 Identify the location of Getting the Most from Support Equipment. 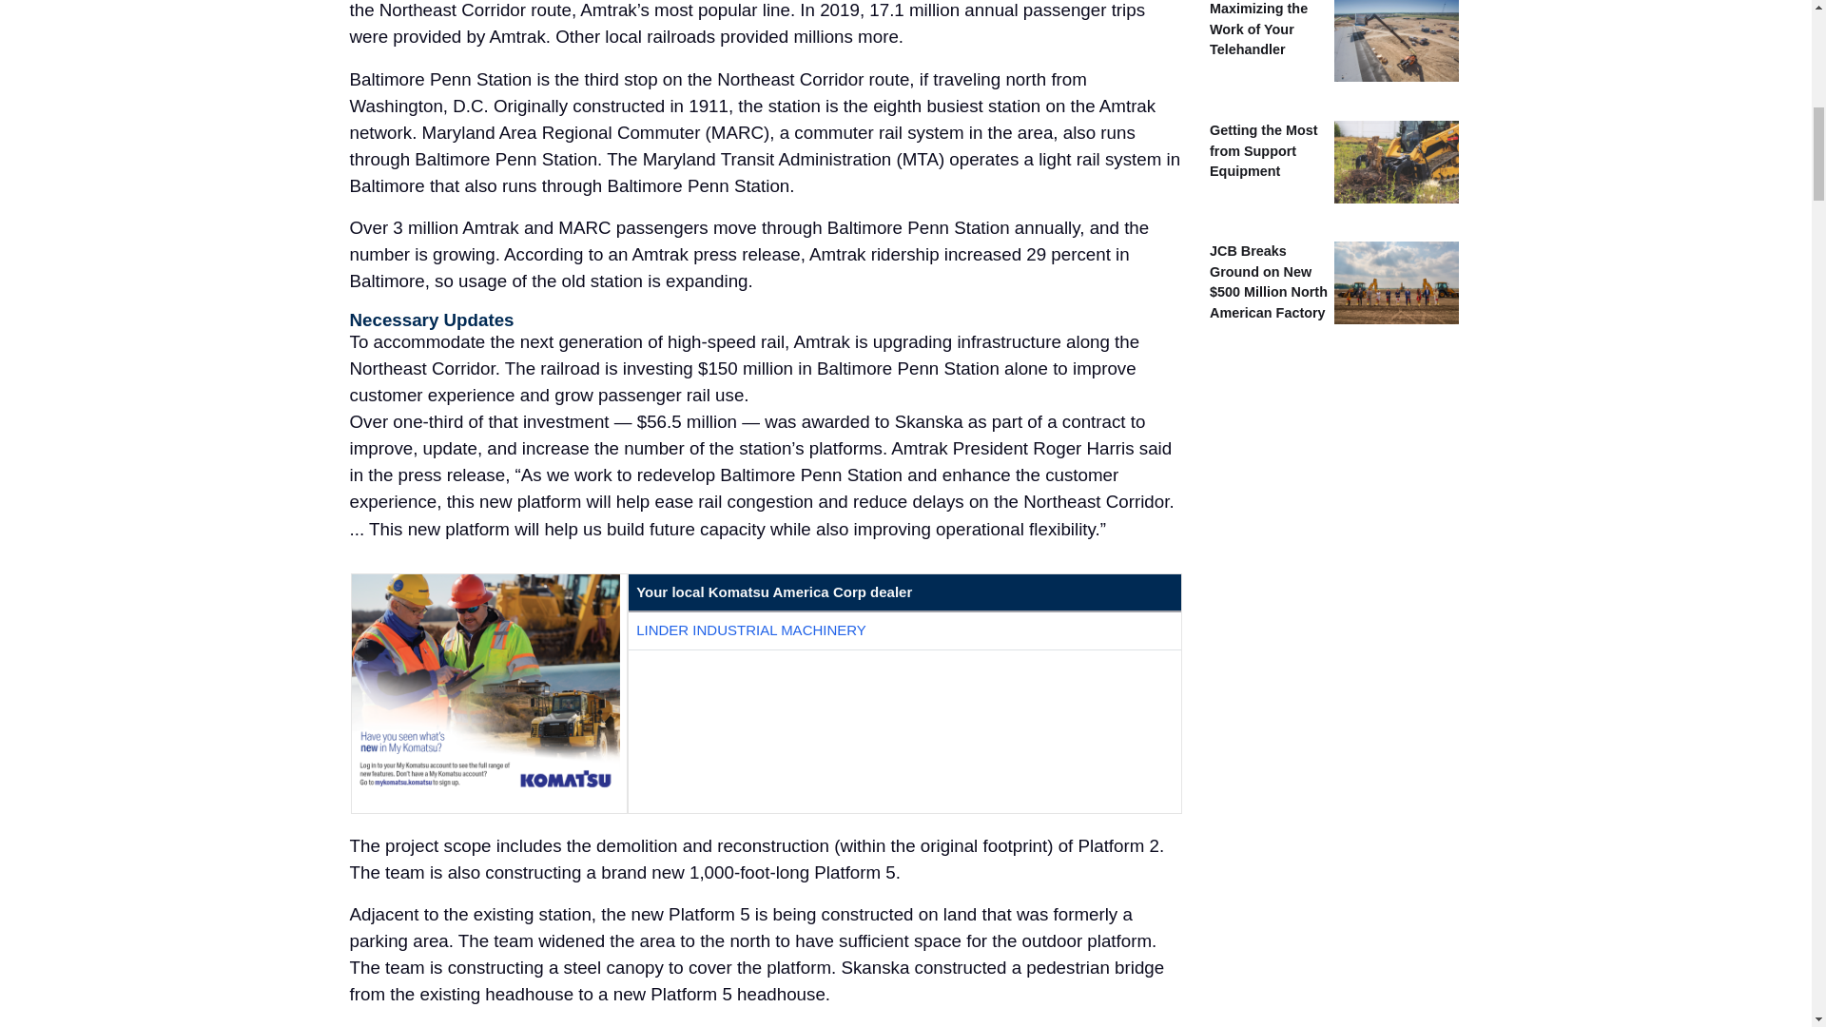
(1263, 150).